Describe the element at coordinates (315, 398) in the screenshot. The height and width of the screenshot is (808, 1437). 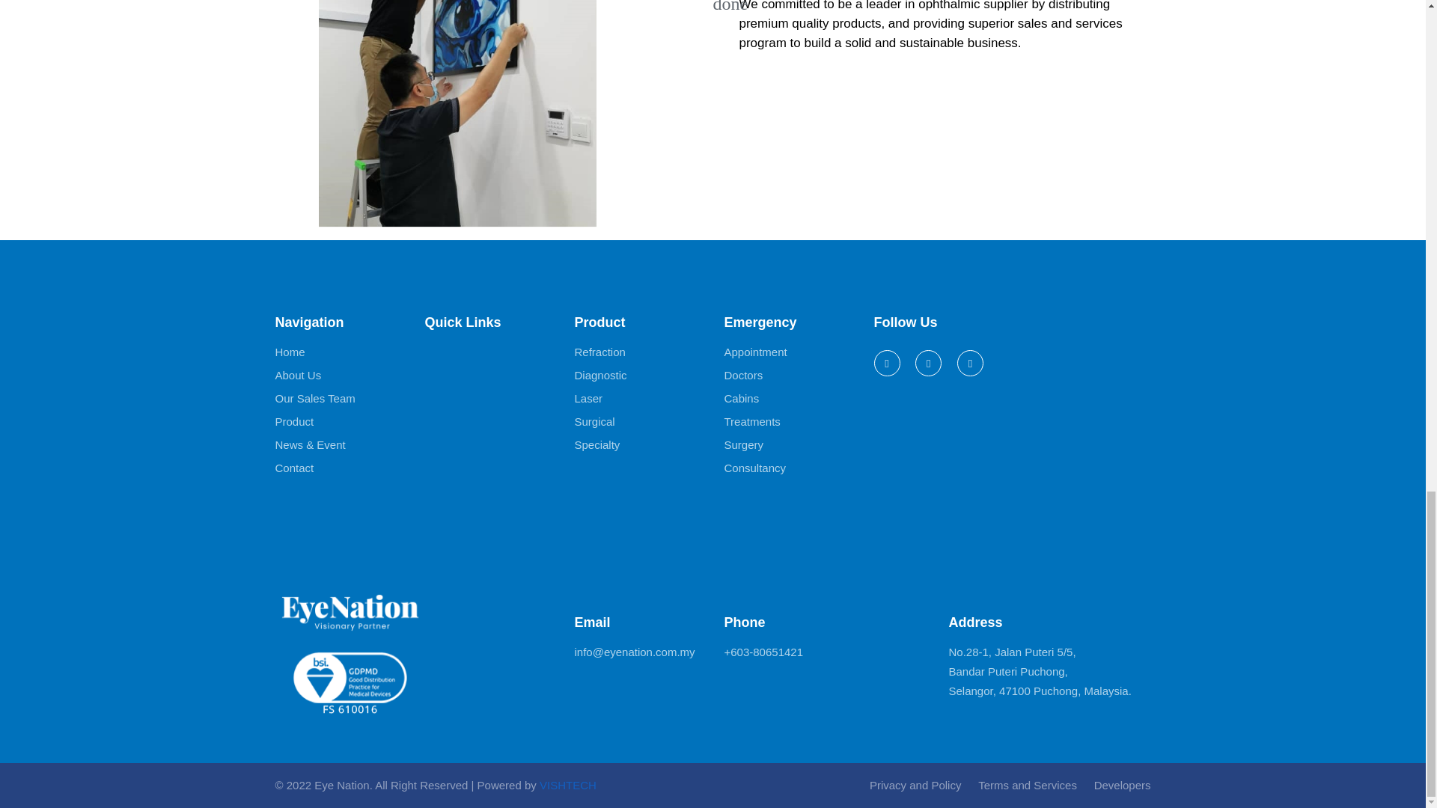
I see `Our Sales Team` at that location.